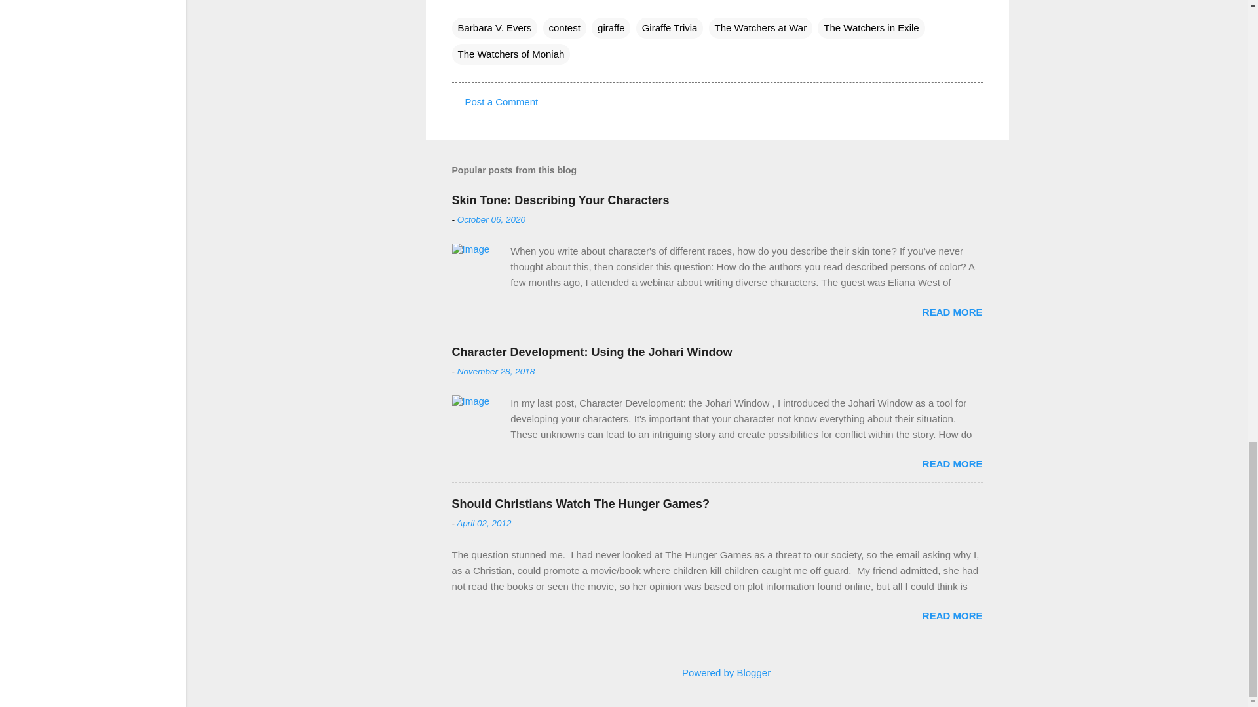 The height and width of the screenshot is (707, 1258). What do you see at coordinates (952, 463) in the screenshot?
I see `READ MORE` at bounding box center [952, 463].